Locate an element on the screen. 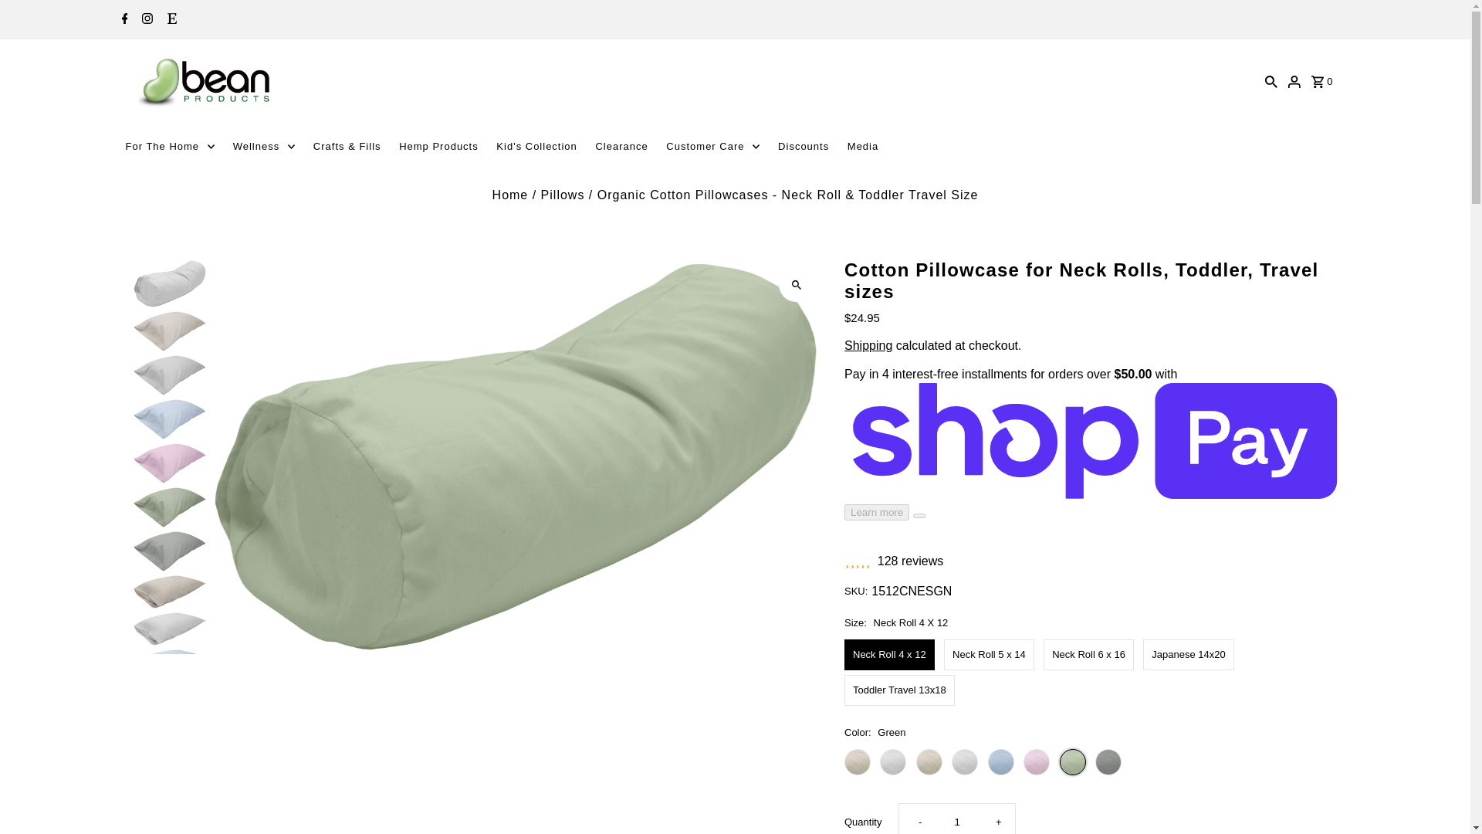 The image size is (1482, 834). For The Home is located at coordinates (170, 147).